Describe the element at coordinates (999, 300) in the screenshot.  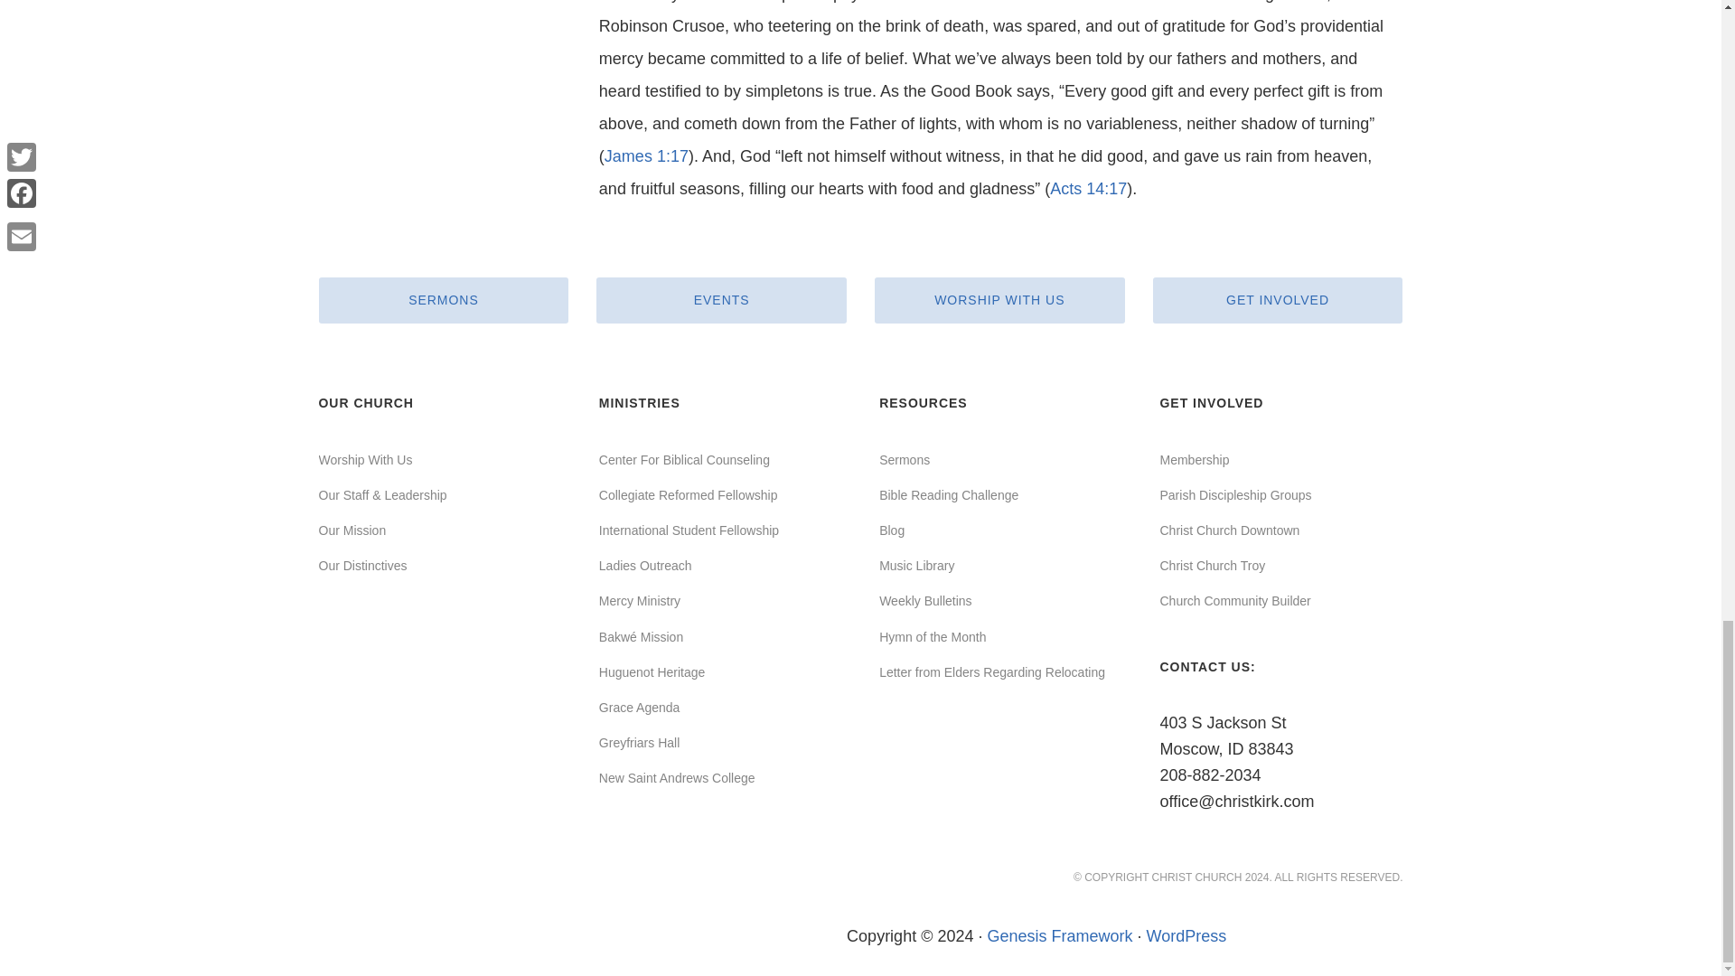
I see `WORSHIP WITH US` at that location.